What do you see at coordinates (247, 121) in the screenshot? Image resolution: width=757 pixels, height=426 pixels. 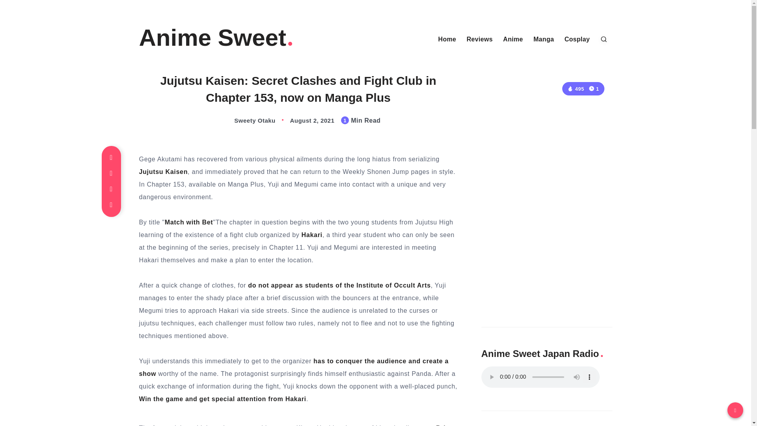 I see `Author: Sweety Otaku` at bounding box center [247, 121].